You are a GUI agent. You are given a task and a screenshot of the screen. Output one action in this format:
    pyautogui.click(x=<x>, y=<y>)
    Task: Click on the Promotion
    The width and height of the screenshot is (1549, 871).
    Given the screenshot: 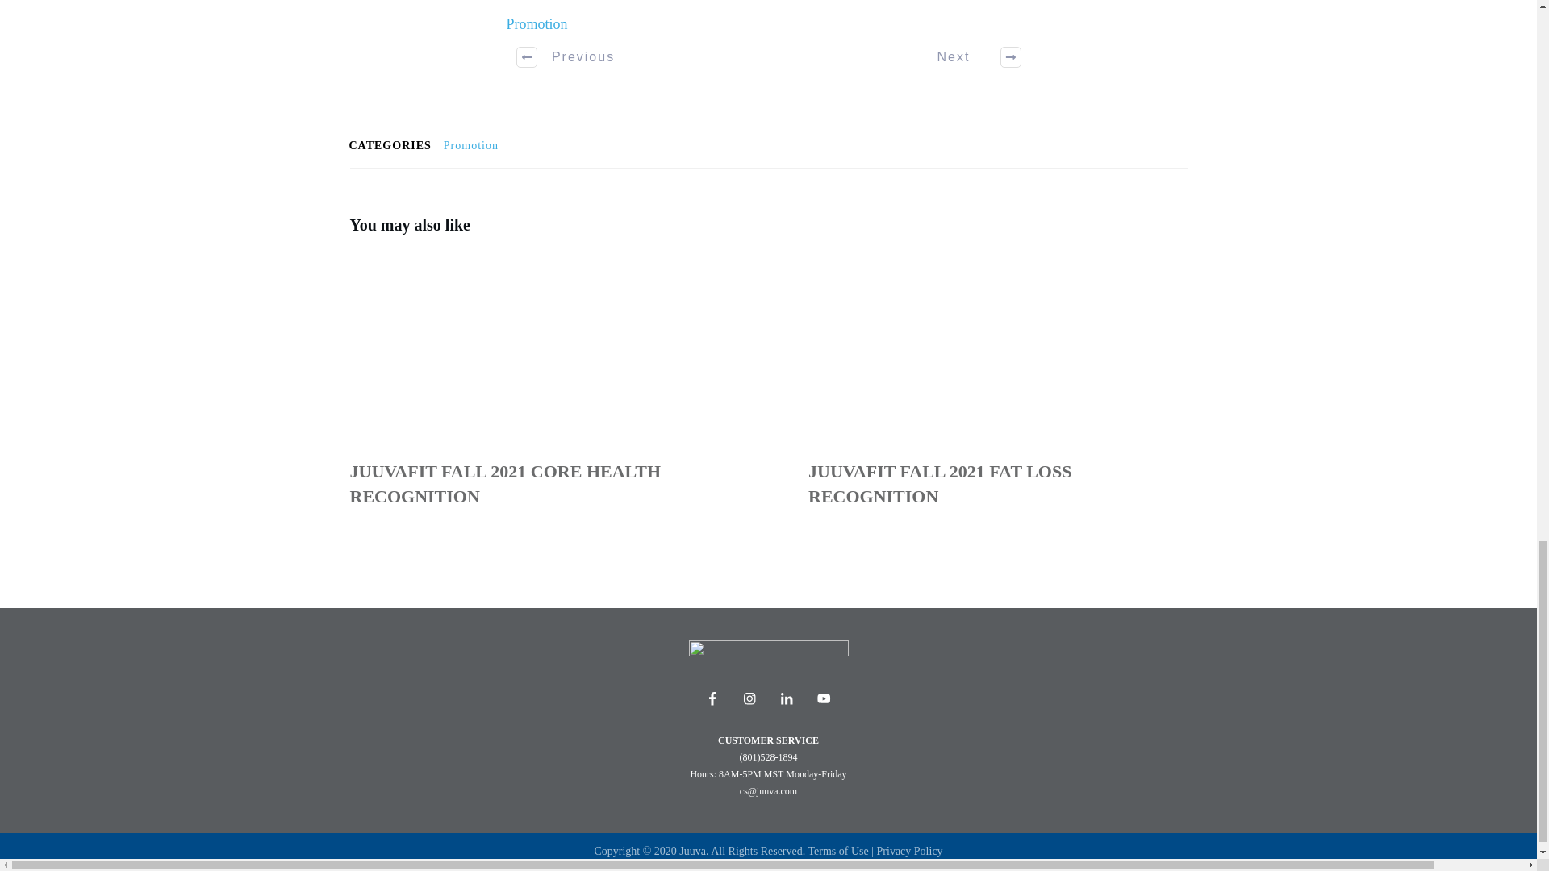 What is the action you would take?
    pyautogui.click(x=537, y=24)
    